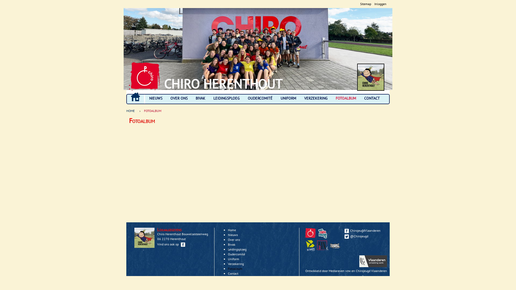 This screenshot has width=516, height=290. Describe the element at coordinates (235, 269) in the screenshot. I see `Fotoalbum` at that location.